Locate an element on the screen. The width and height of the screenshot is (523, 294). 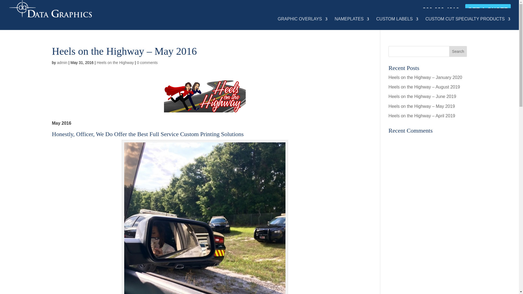
GET A QUOTE is located at coordinates (488, 11).